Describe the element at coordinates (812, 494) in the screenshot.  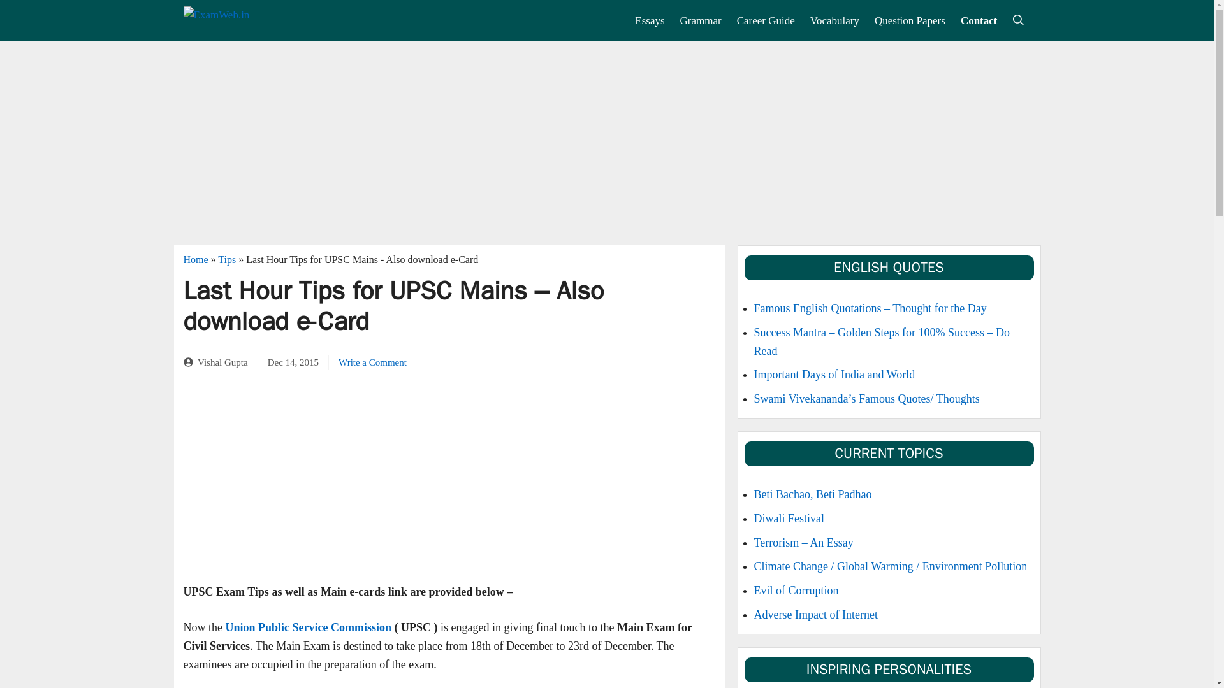
I see `Beti Bachao, Beti Padhao` at that location.